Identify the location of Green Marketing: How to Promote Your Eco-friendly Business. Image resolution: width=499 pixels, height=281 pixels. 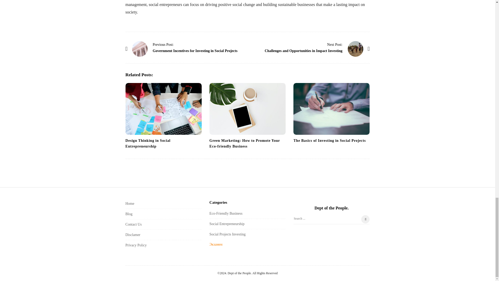
(247, 109).